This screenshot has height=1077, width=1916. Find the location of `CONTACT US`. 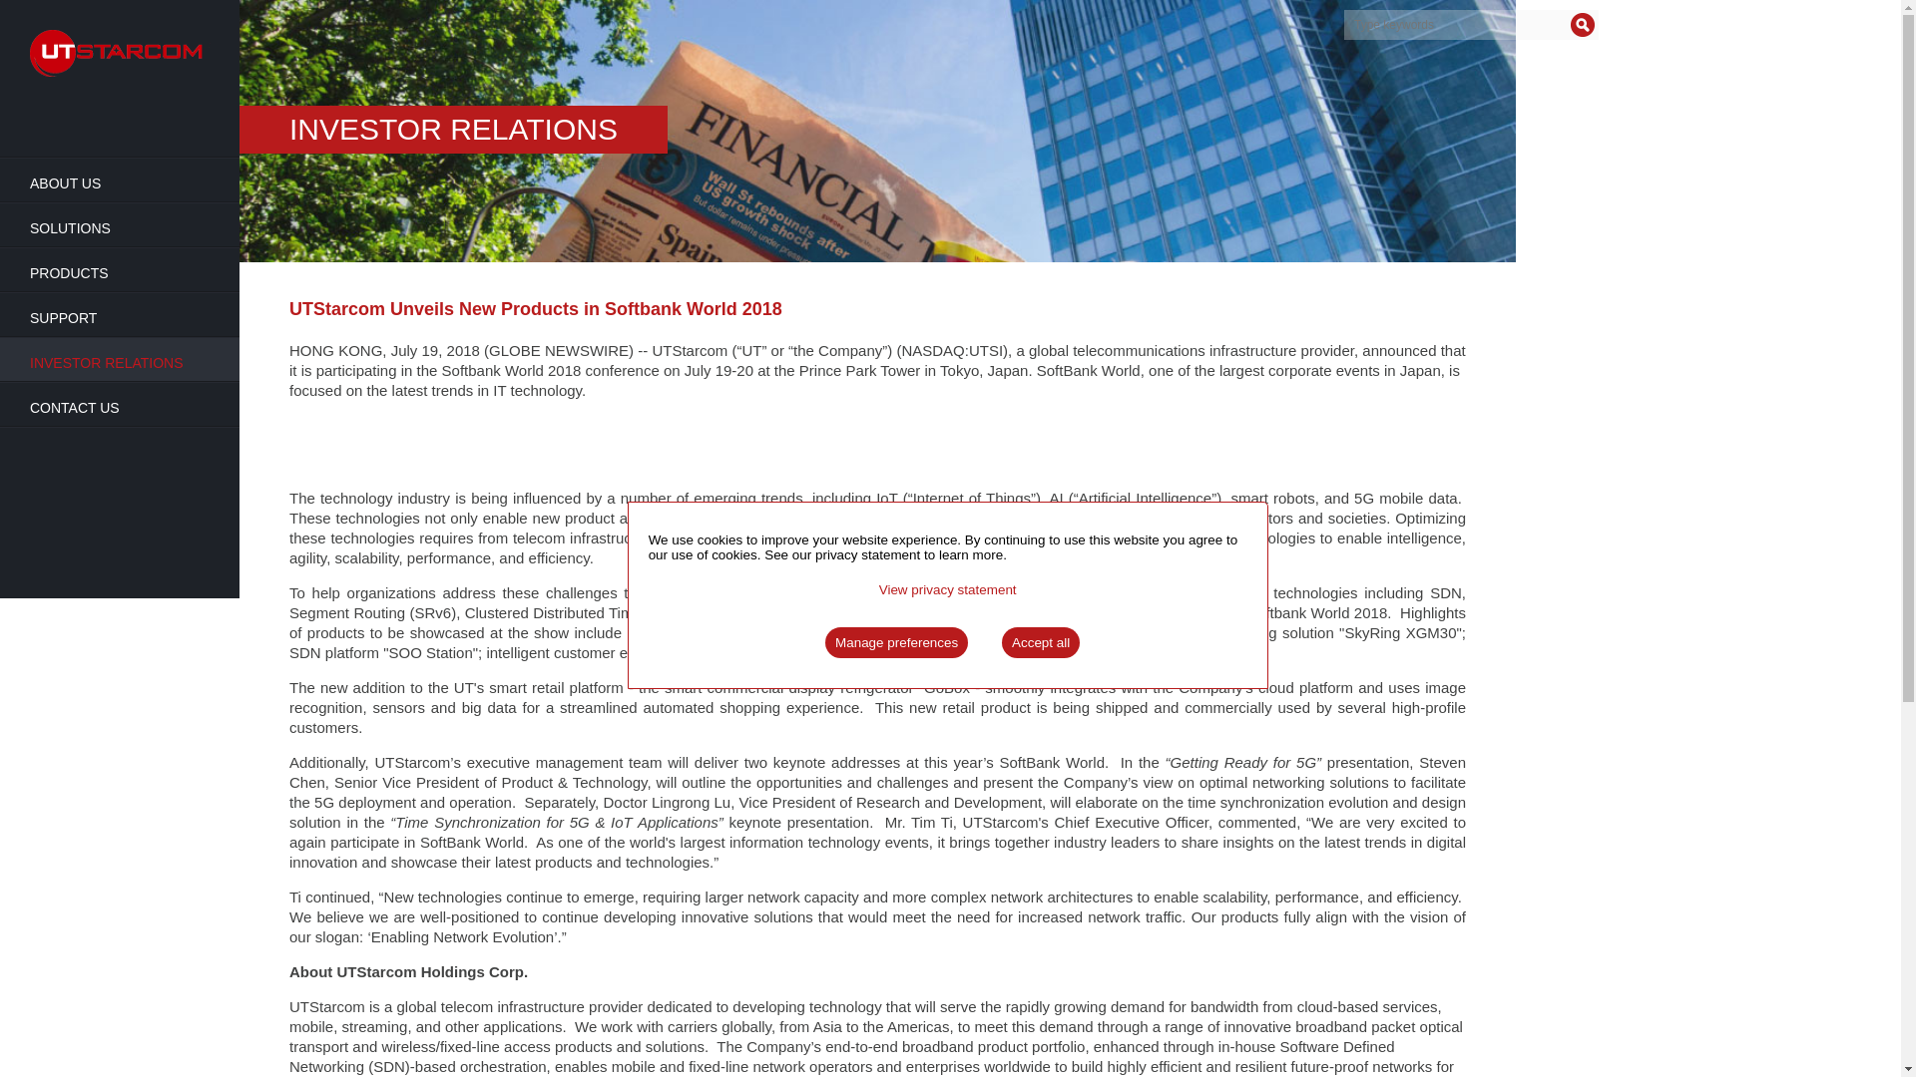

CONTACT US is located at coordinates (120, 404).